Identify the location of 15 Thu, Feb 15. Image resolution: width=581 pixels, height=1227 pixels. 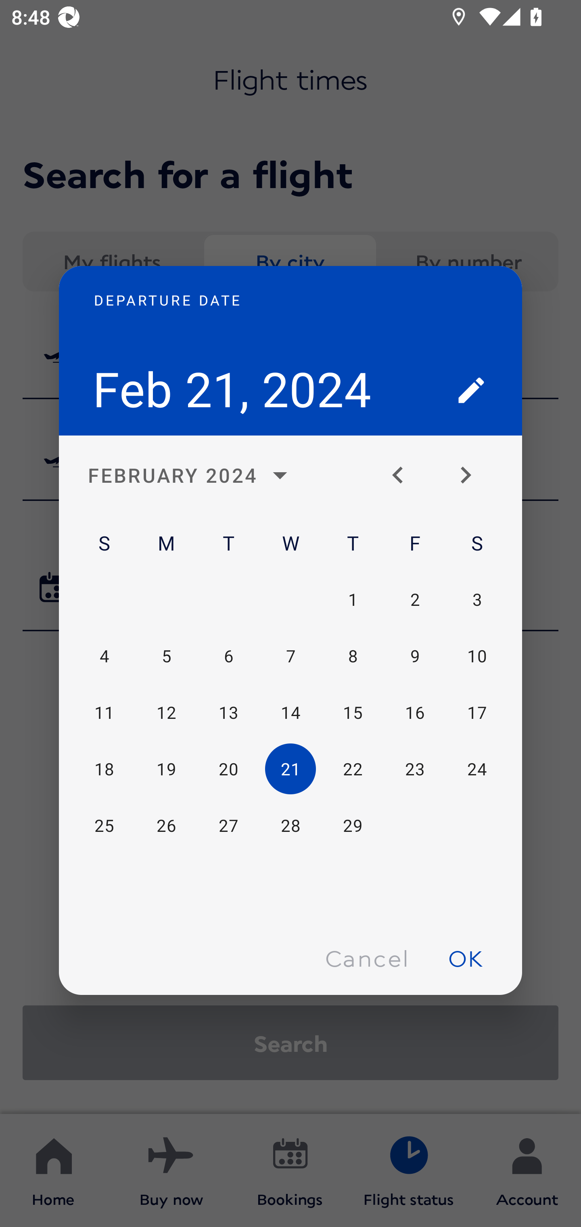
(353, 713).